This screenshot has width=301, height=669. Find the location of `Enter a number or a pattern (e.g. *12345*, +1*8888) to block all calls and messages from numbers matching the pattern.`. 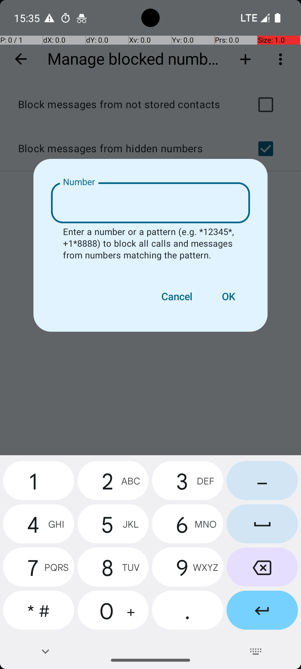

Enter a number or a pattern (e.g. *12345*, +1*8888) to block all calls and messages from numbers matching the pattern. is located at coordinates (151, 244).